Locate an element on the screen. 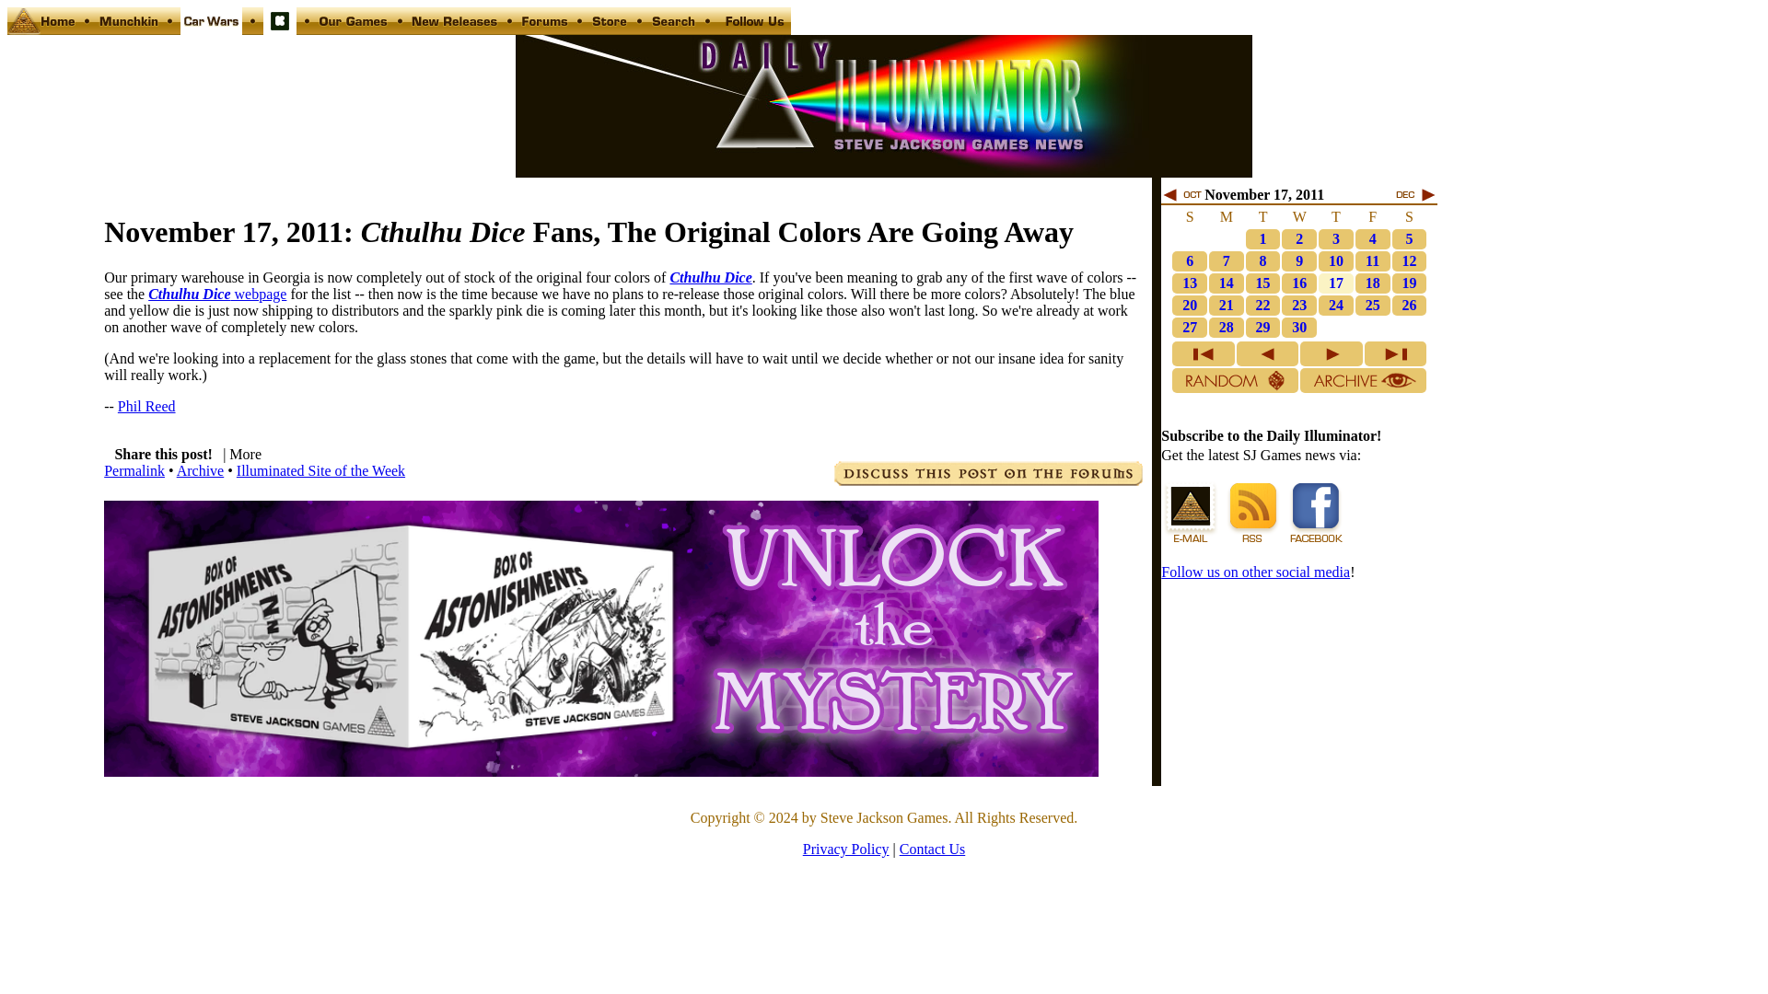  Munchkin is located at coordinates (127, 29).